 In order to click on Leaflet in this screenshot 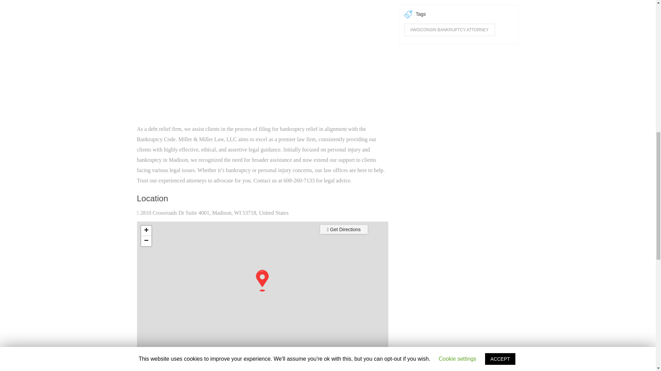, I will do `click(380, 356)`.